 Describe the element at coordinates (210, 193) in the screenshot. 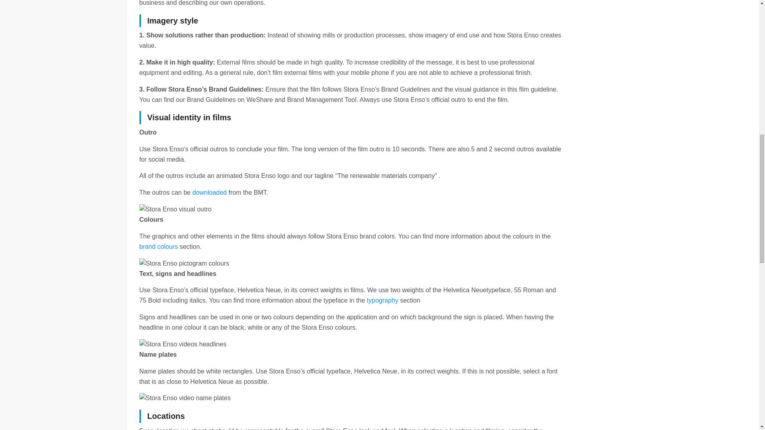

I see `downloaded` at that location.